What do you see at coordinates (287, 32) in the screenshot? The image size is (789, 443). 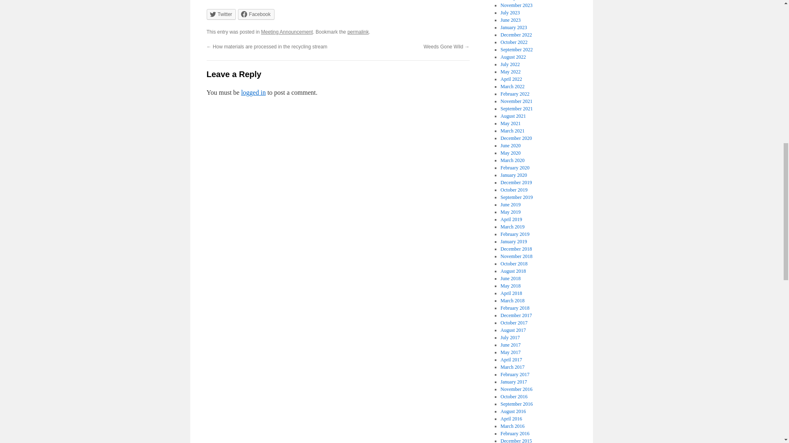 I see `Meeting Announcement` at bounding box center [287, 32].